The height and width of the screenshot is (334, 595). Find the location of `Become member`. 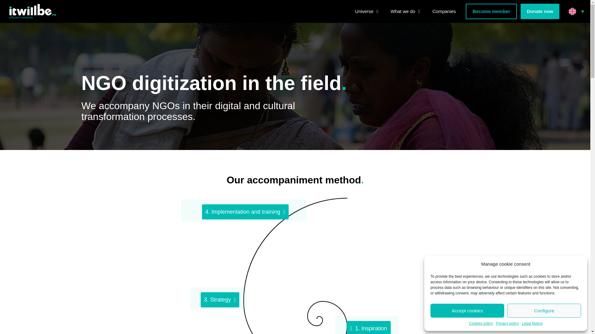

Become member is located at coordinates (491, 11).